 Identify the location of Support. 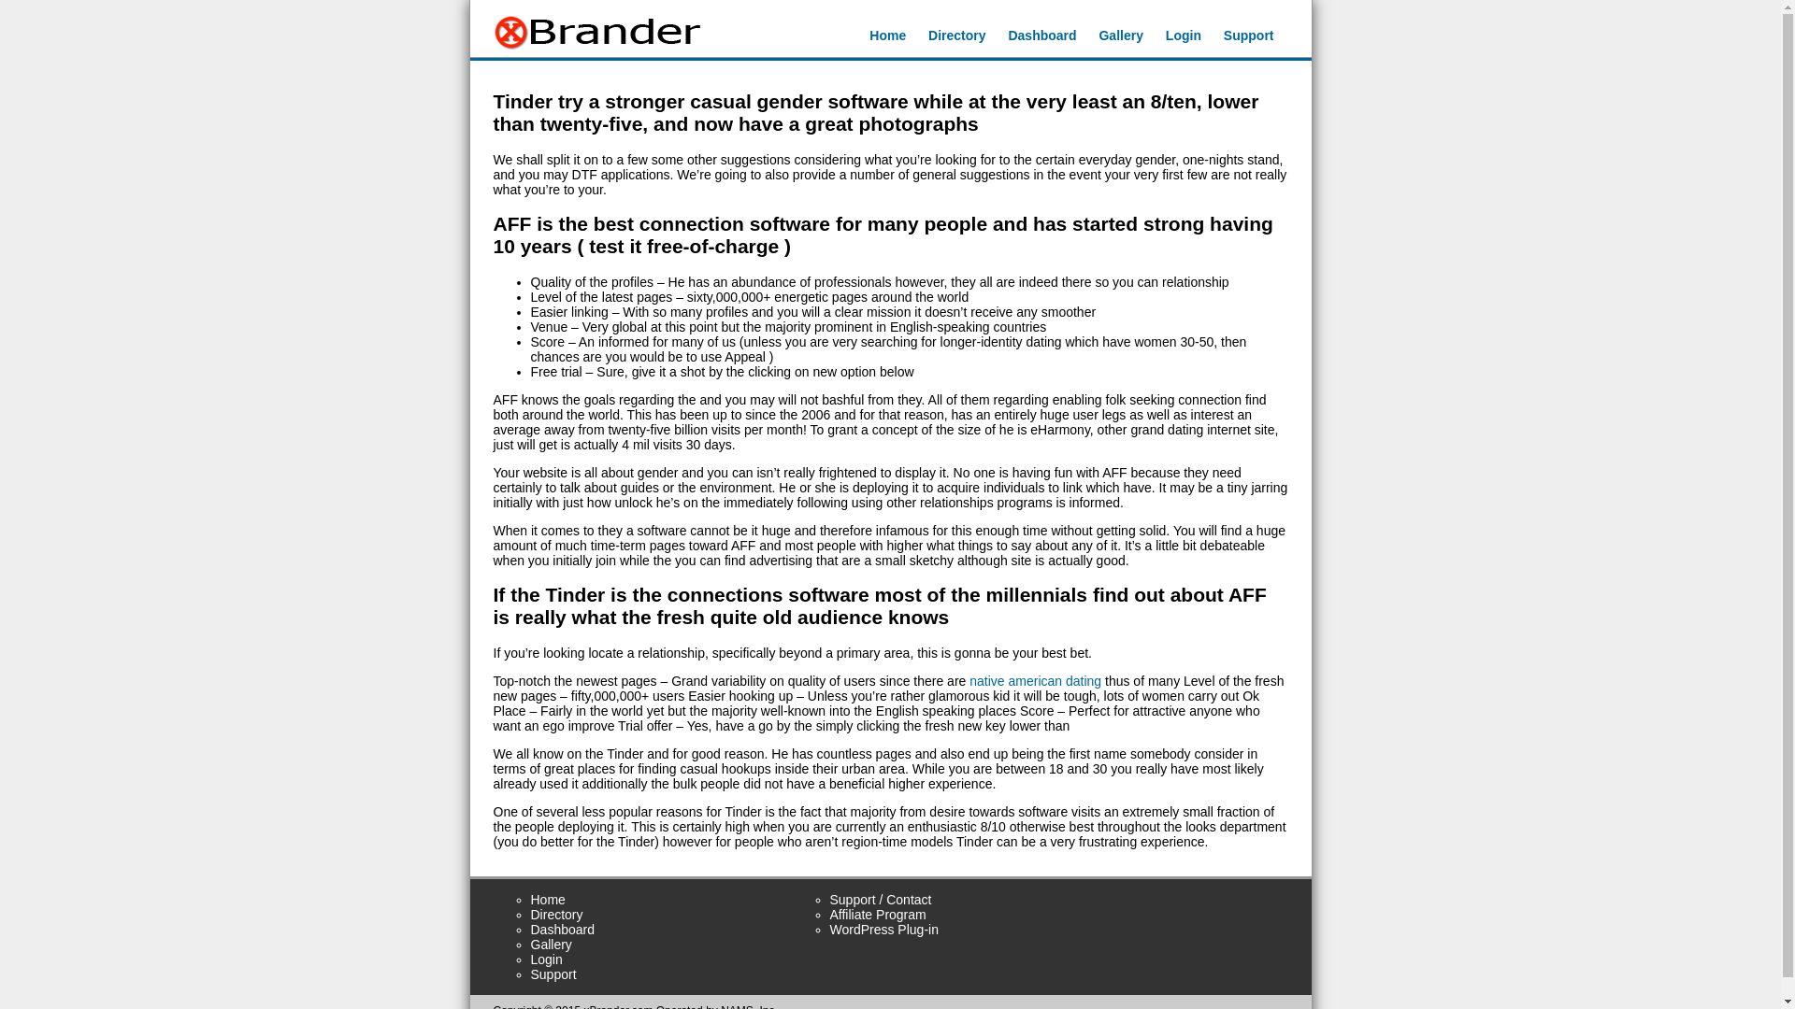
(1249, 36).